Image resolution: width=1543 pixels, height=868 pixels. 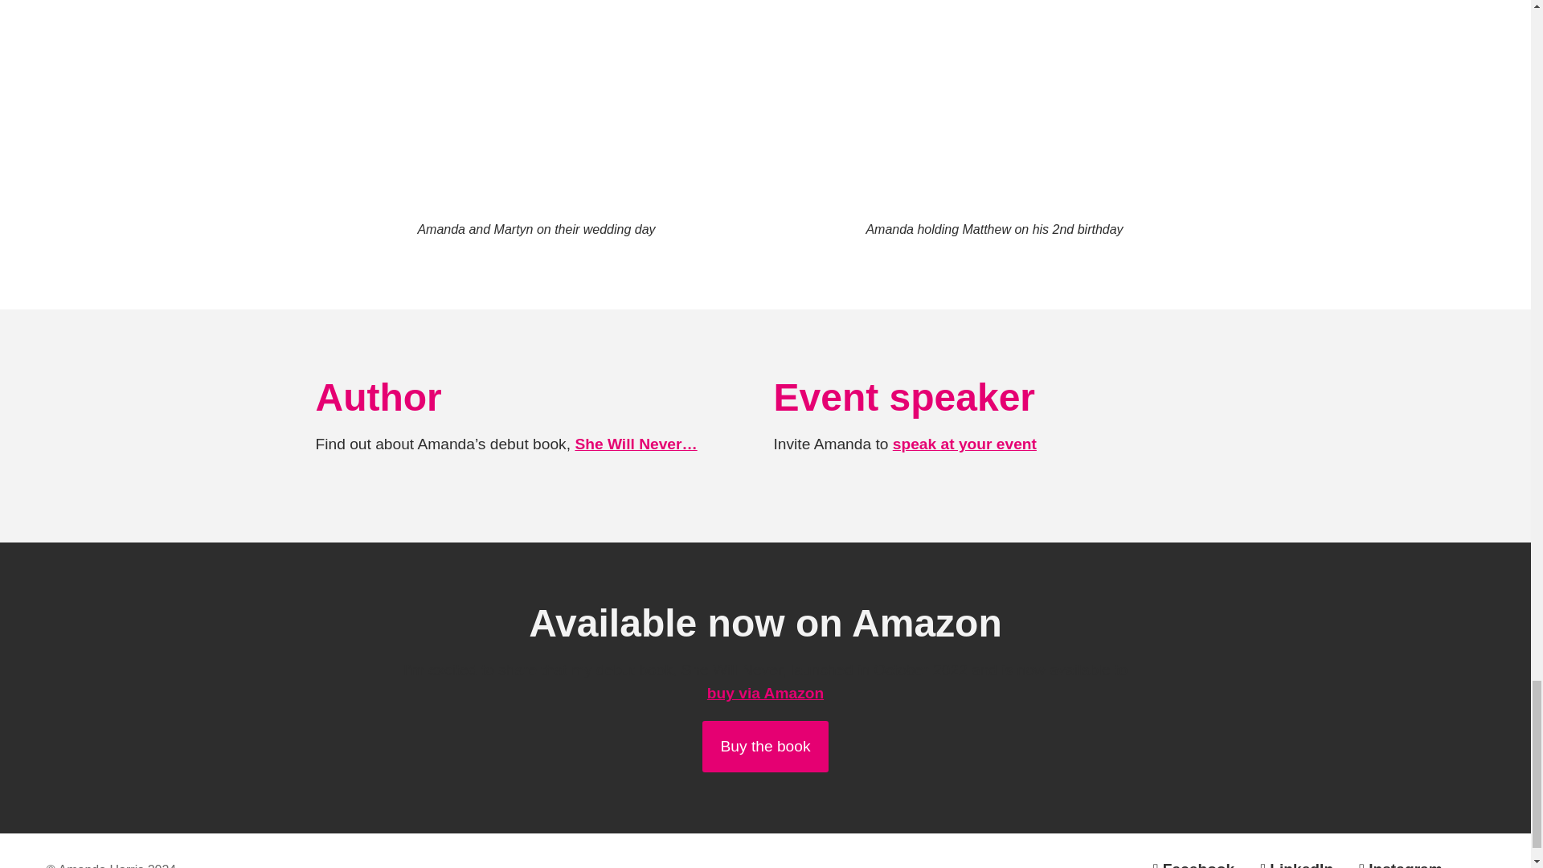 I want to click on Buy the book, so click(x=764, y=746).